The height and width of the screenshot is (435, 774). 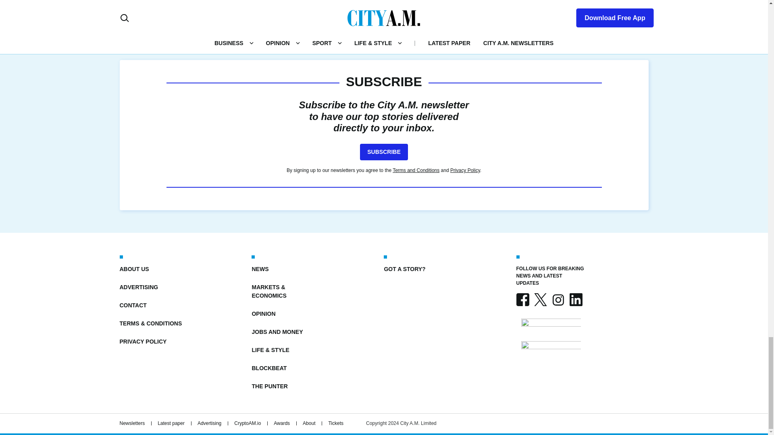 What do you see at coordinates (522, 300) in the screenshot?
I see `FACEBOOK` at bounding box center [522, 300].